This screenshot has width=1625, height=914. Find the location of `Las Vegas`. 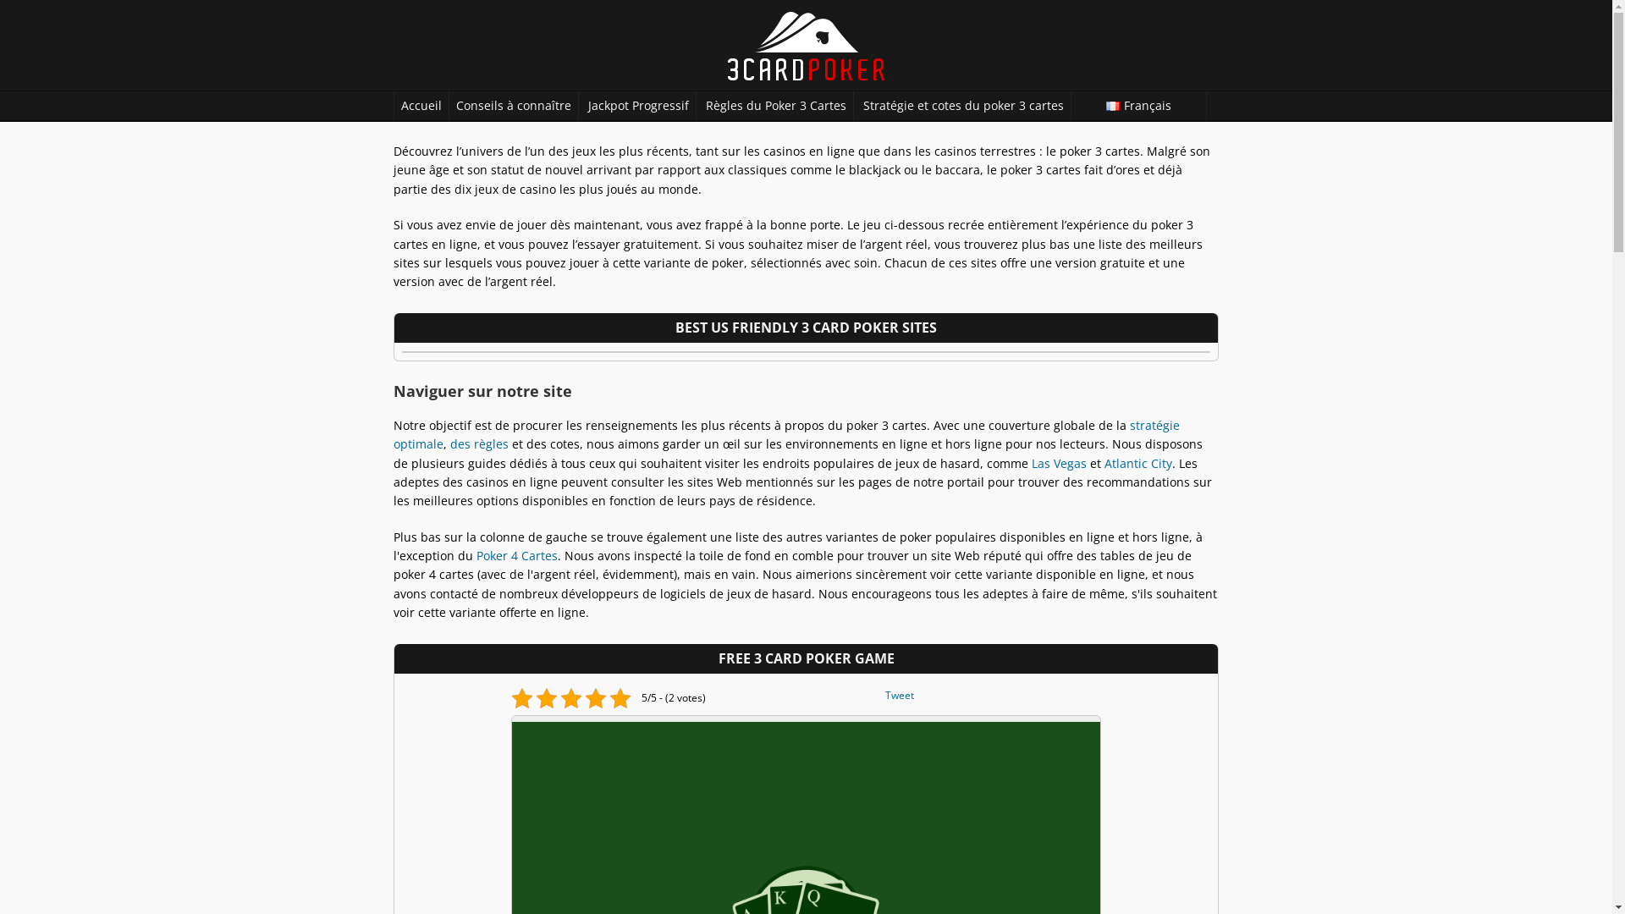

Las Vegas is located at coordinates (1060, 464).